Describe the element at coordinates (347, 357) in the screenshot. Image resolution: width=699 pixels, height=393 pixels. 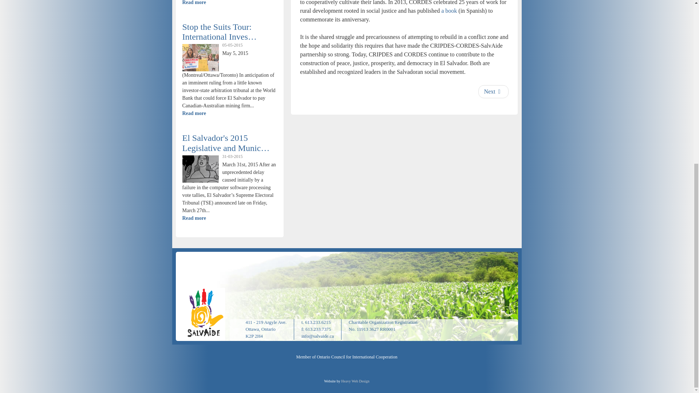
I see `go to OCIC` at that location.